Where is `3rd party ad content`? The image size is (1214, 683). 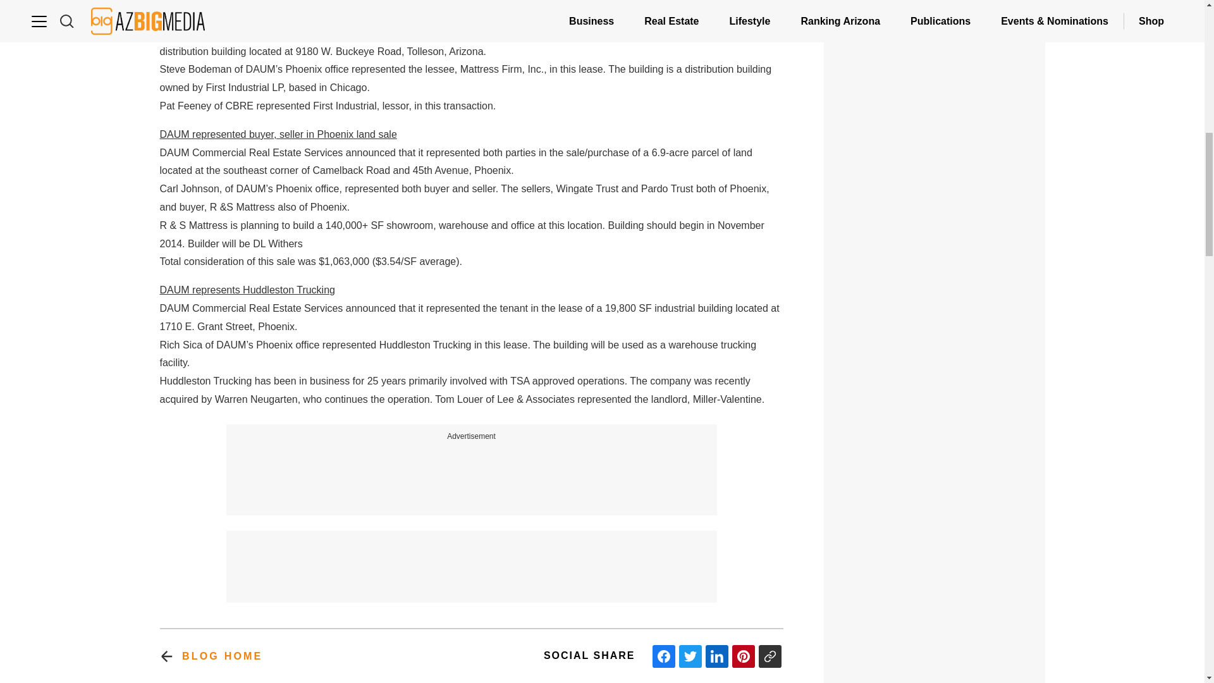
3rd party ad content is located at coordinates (935, 672).